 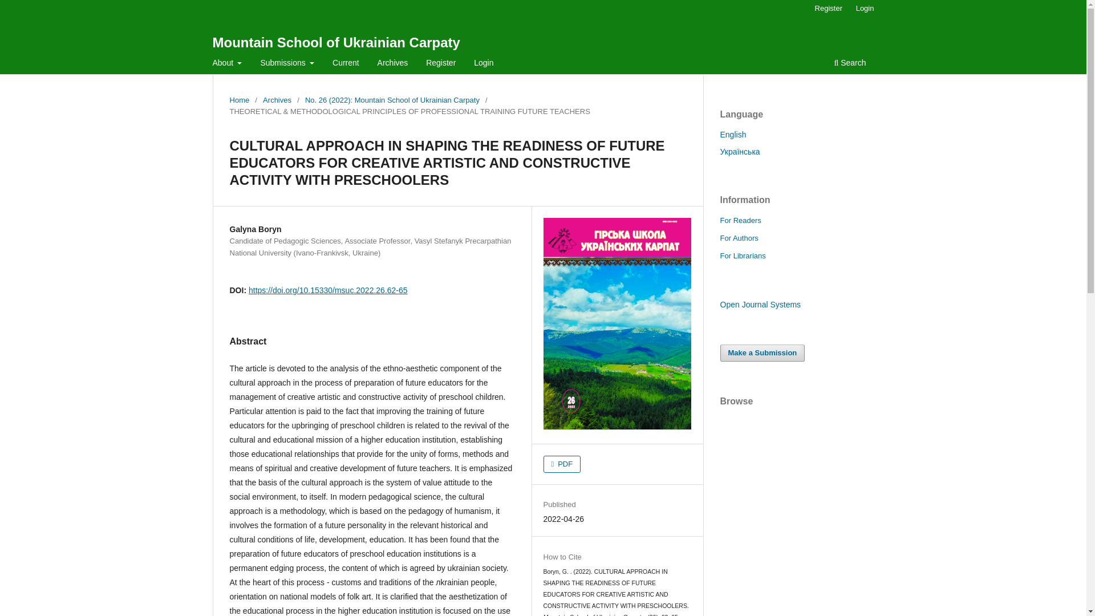 I want to click on Current, so click(x=346, y=64).